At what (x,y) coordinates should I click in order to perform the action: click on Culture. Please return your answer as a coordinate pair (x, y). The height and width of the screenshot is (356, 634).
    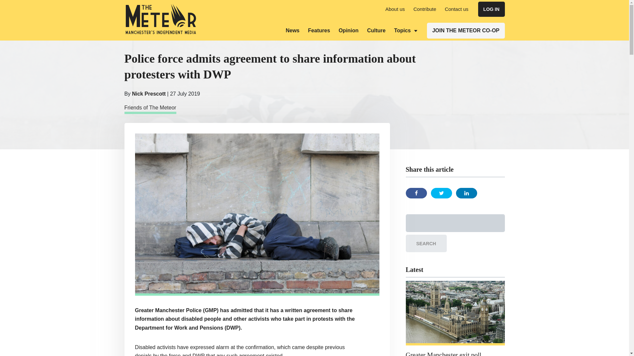
    Looking at the image, I should click on (376, 30).